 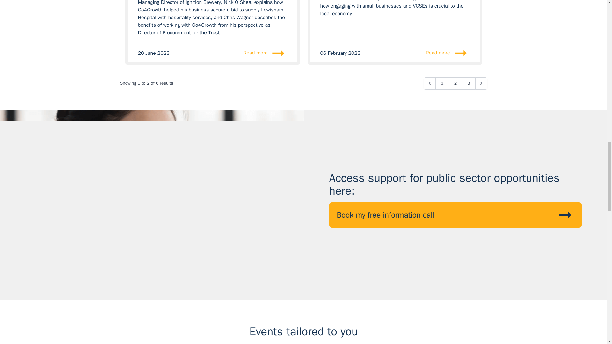 What do you see at coordinates (455, 83) in the screenshot?
I see `2` at bounding box center [455, 83].